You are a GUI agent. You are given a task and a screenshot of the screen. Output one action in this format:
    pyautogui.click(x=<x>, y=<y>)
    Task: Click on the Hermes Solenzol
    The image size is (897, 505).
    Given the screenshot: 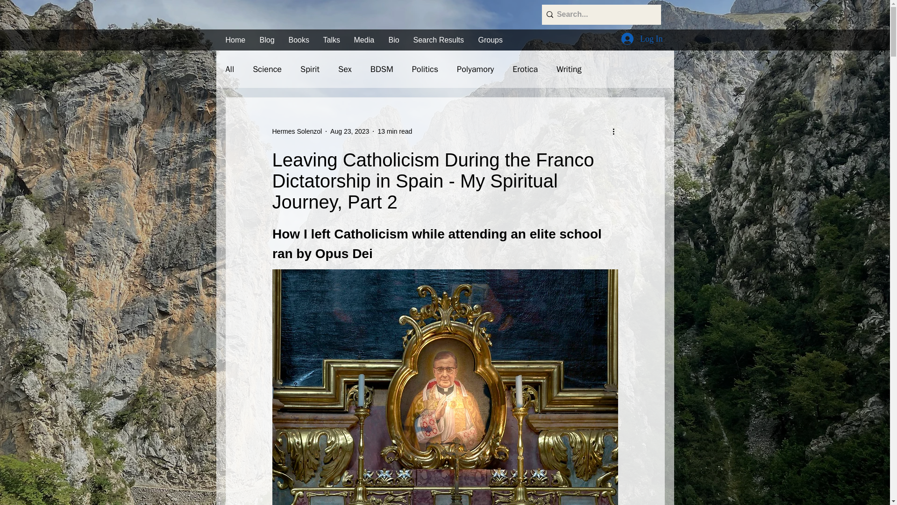 What is the action you would take?
    pyautogui.click(x=297, y=131)
    